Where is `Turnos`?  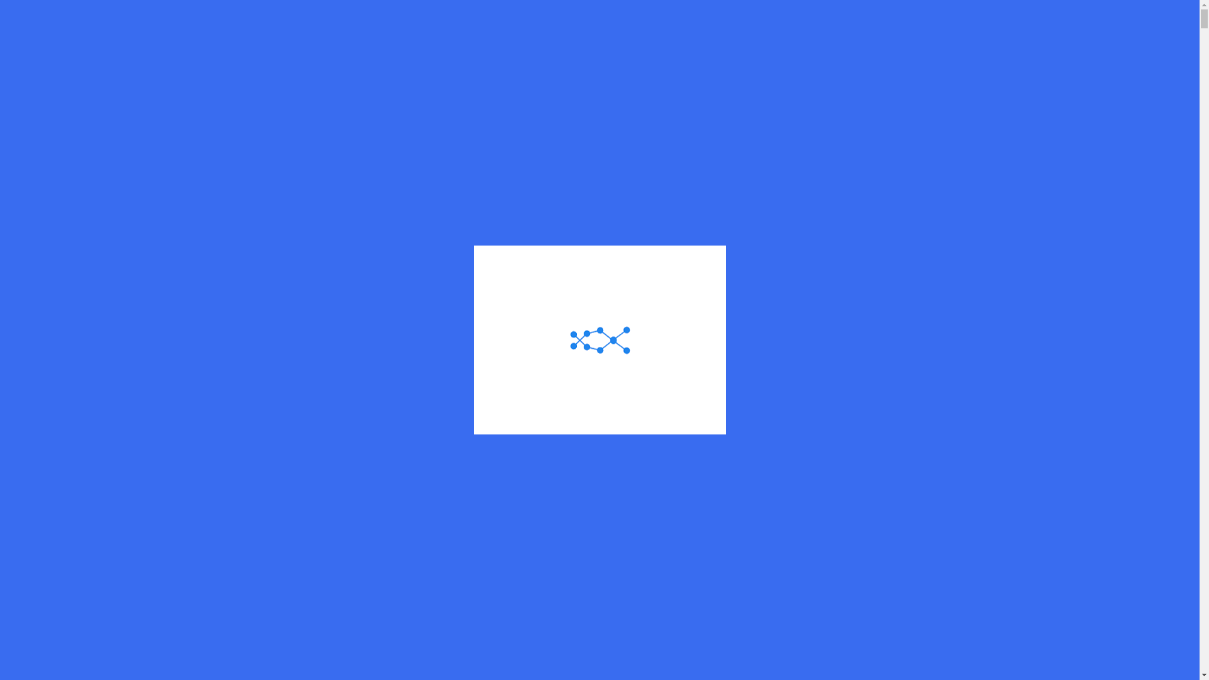
Turnos is located at coordinates (981, 63).